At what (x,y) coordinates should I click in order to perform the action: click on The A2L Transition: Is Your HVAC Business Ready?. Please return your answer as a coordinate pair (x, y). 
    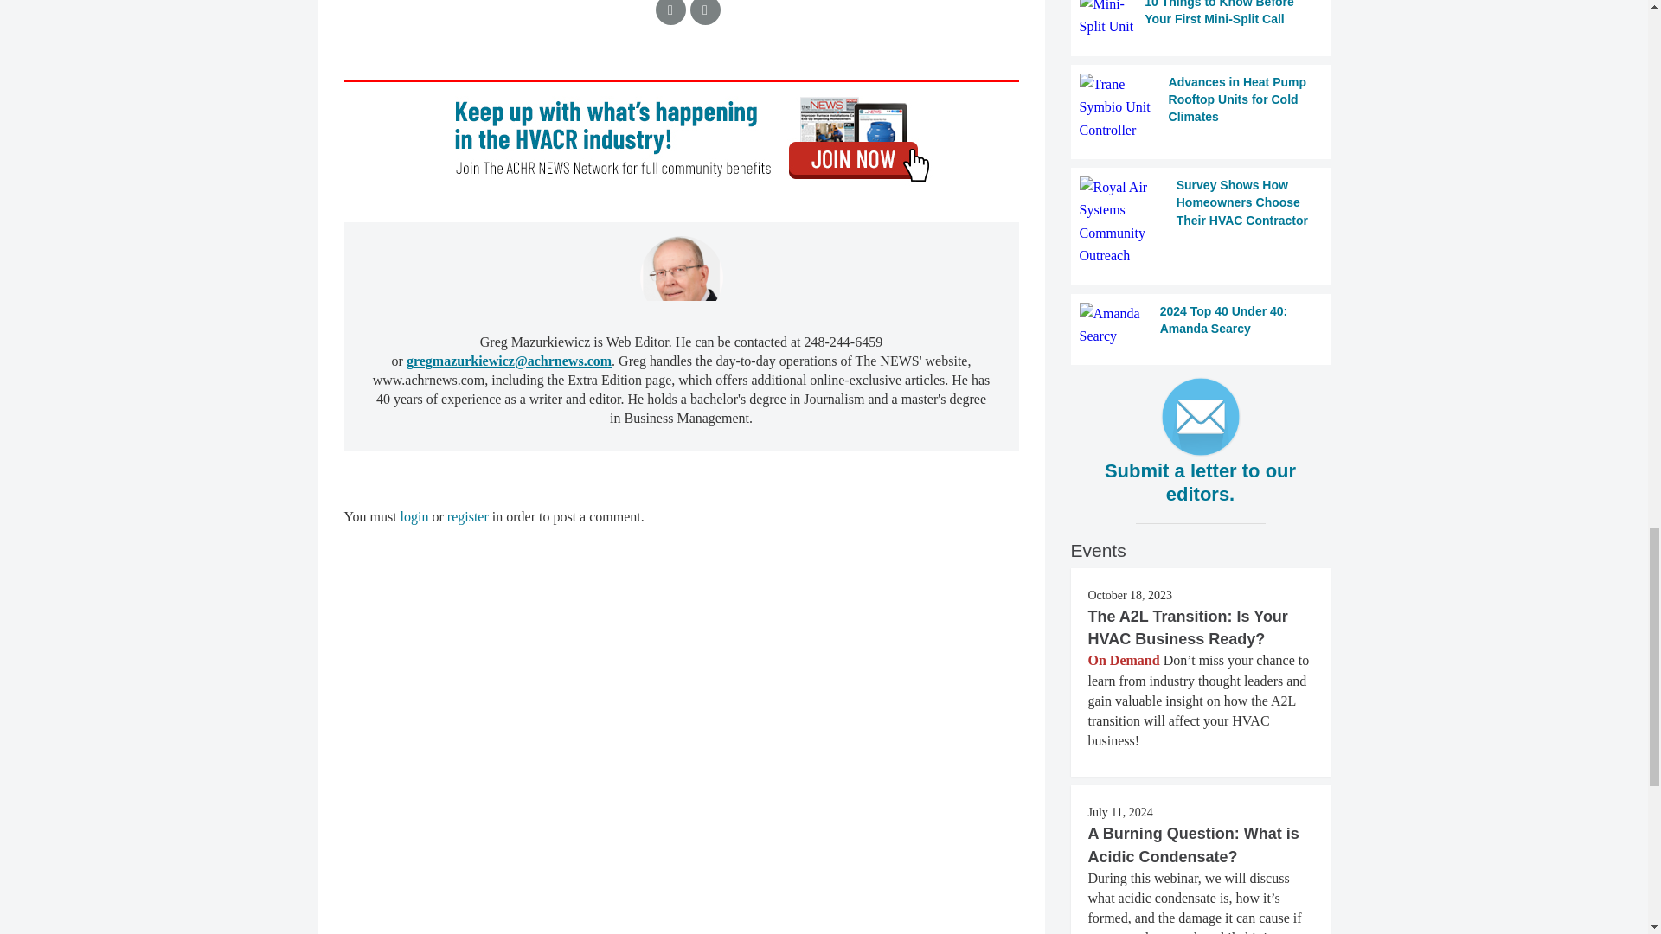
    Looking at the image, I should click on (1188, 628).